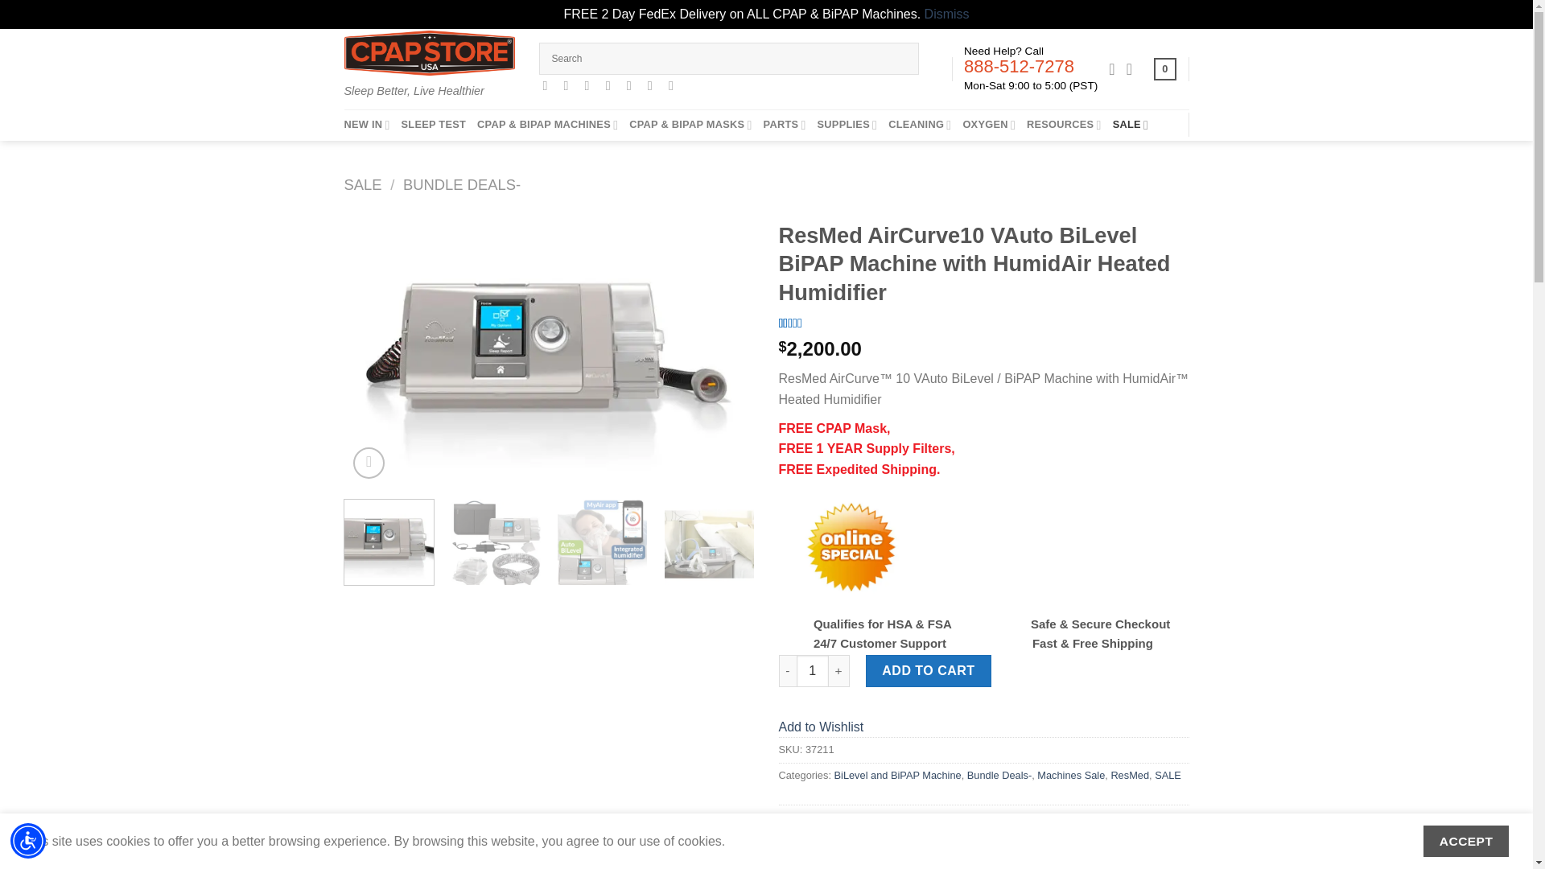 This screenshot has height=869, width=1545. I want to click on CPAP Store USA - Sleep Better, Live Healthier, so click(430, 52).